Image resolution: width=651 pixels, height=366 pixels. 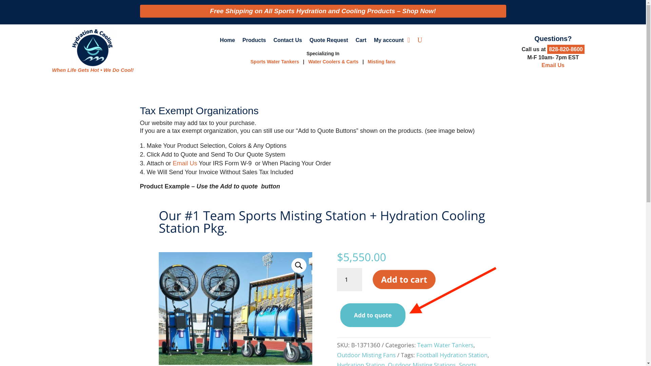 What do you see at coordinates (288, 41) in the screenshot?
I see `Contact Us` at bounding box center [288, 41].